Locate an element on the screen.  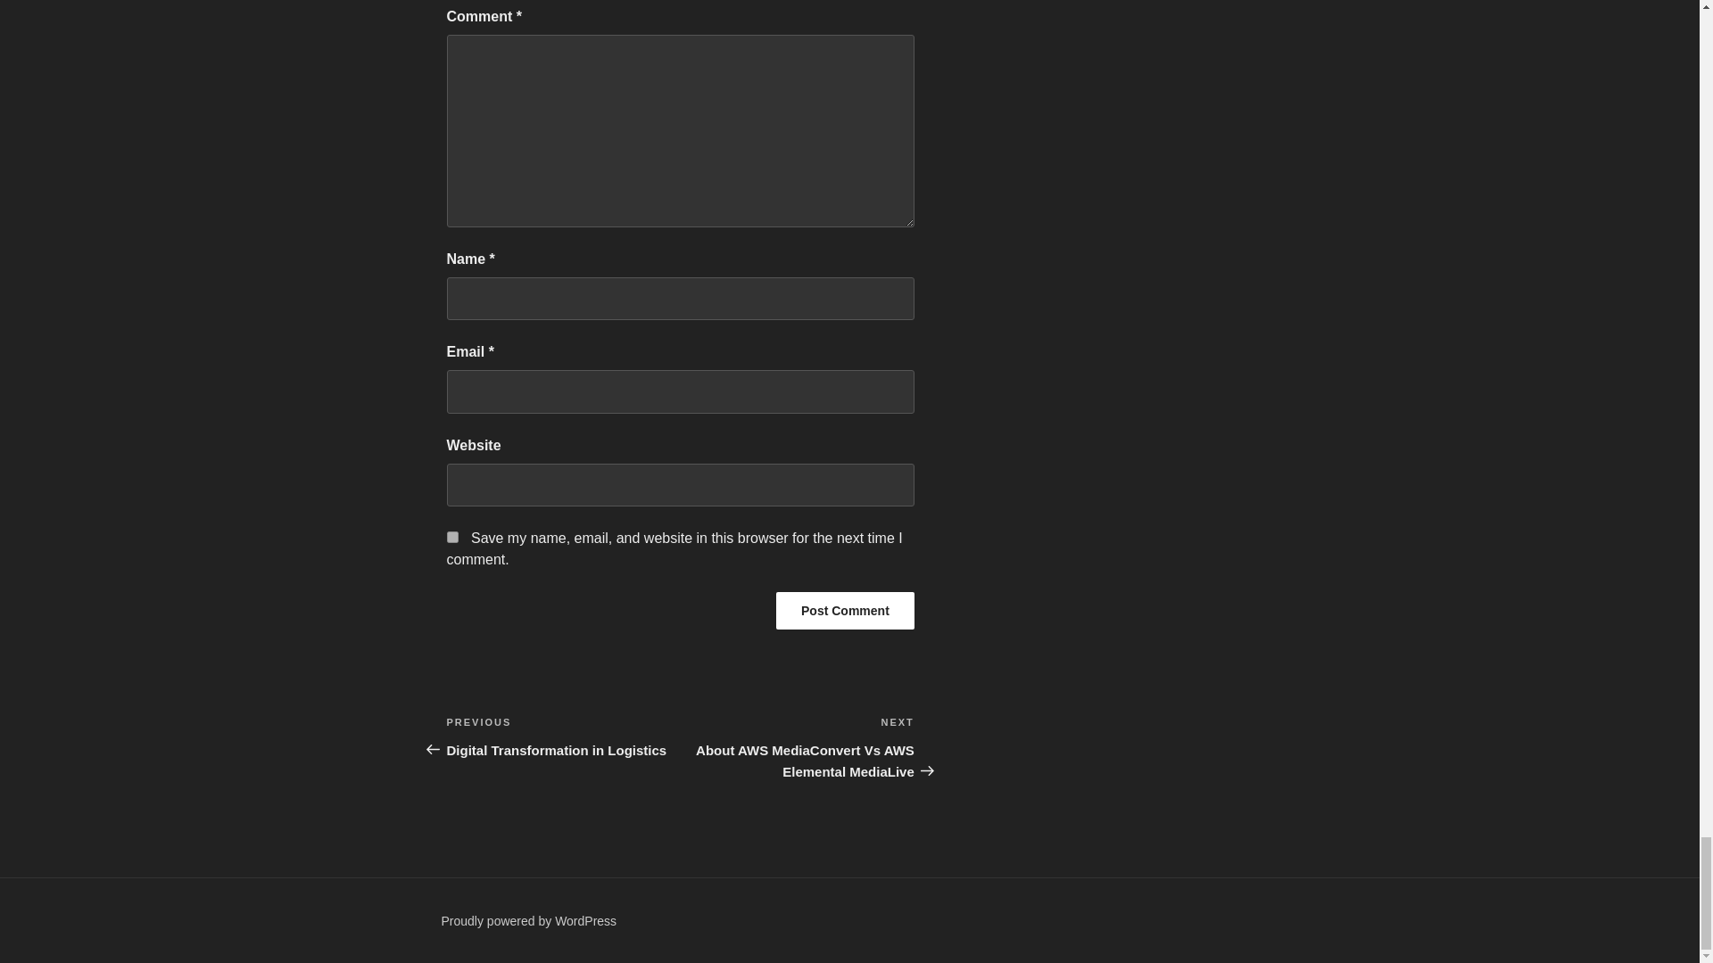
Post Comment is located at coordinates (845, 611).